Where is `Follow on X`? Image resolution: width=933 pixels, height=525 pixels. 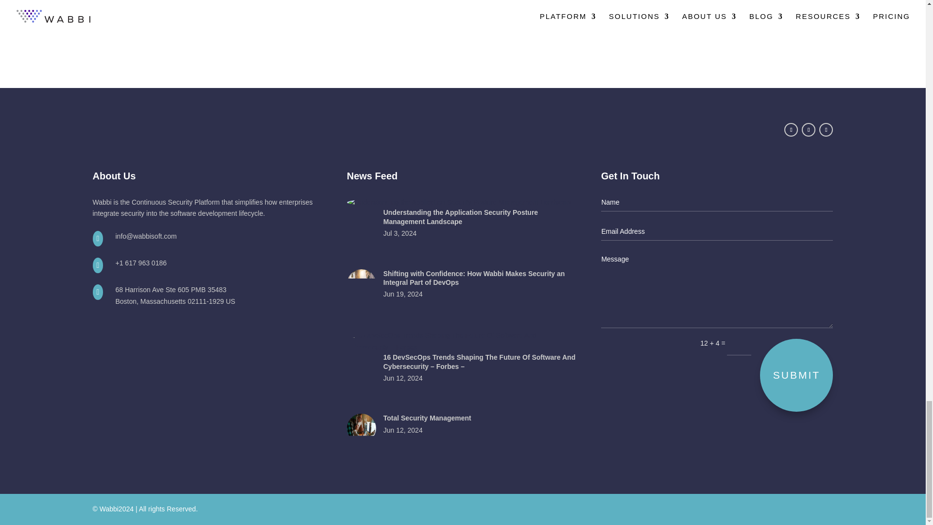
Follow on X is located at coordinates (791, 129).